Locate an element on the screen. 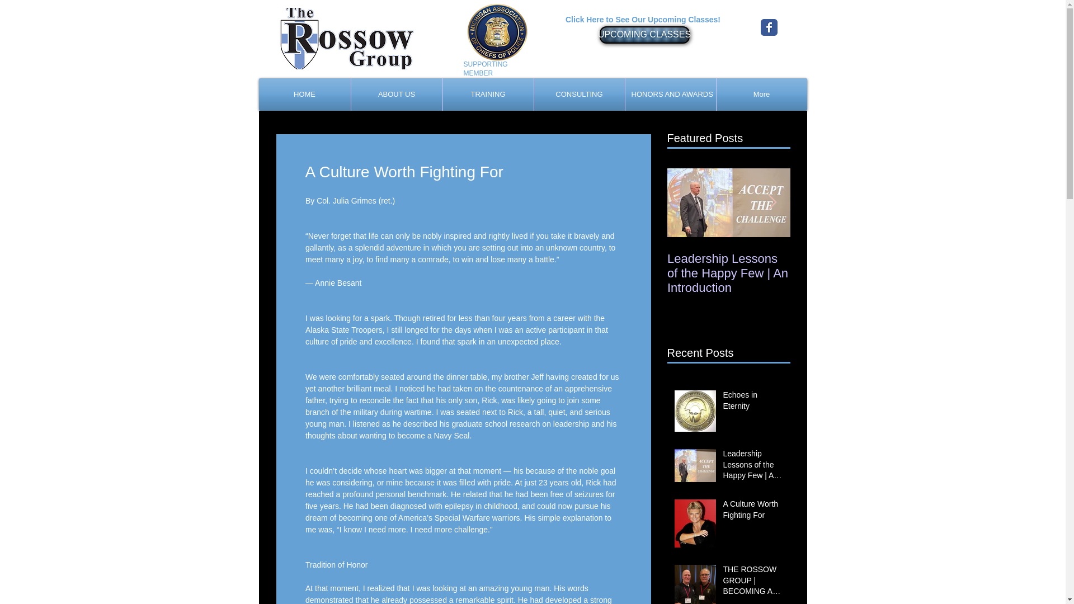 This screenshot has height=604, width=1074. A Culture Worth Fighting For is located at coordinates (753, 512).